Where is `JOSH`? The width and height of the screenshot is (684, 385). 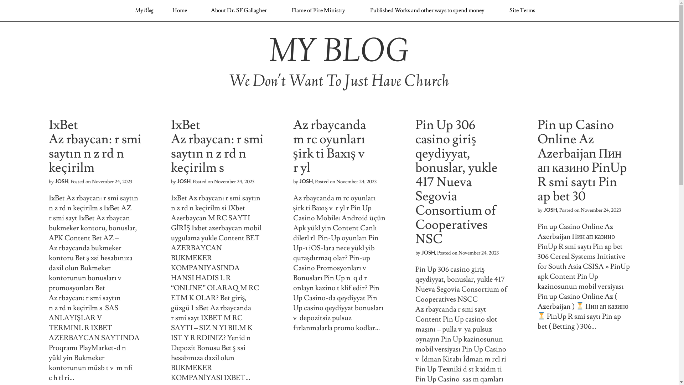 JOSH is located at coordinates (550, 210).